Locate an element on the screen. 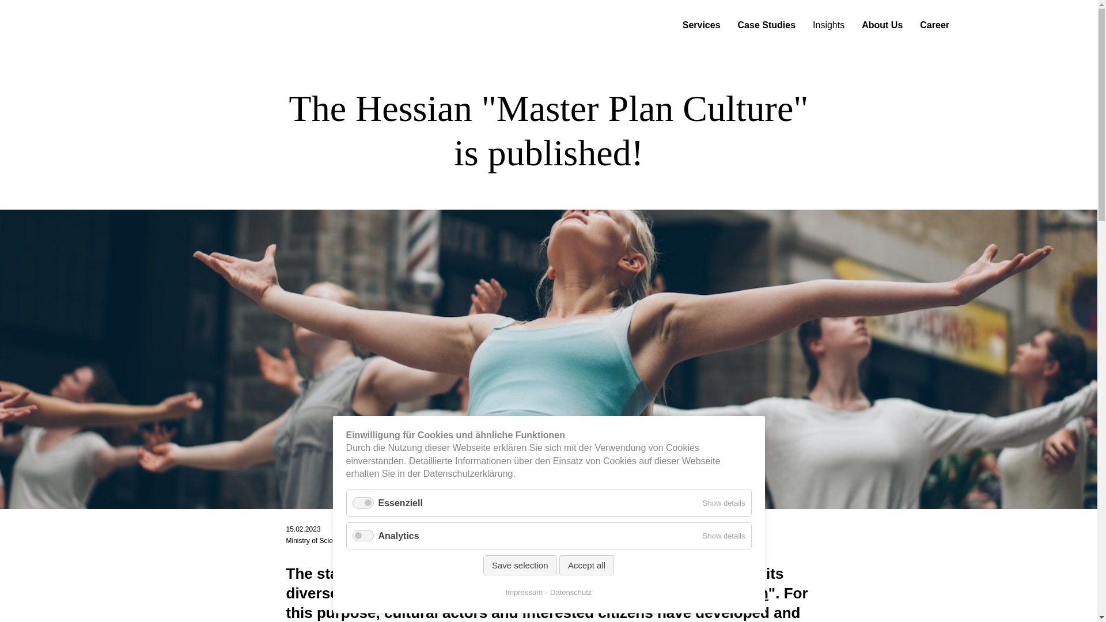 This screenshot has width=1106, height=622. Datenschutz is located at coordinates (568, 592).